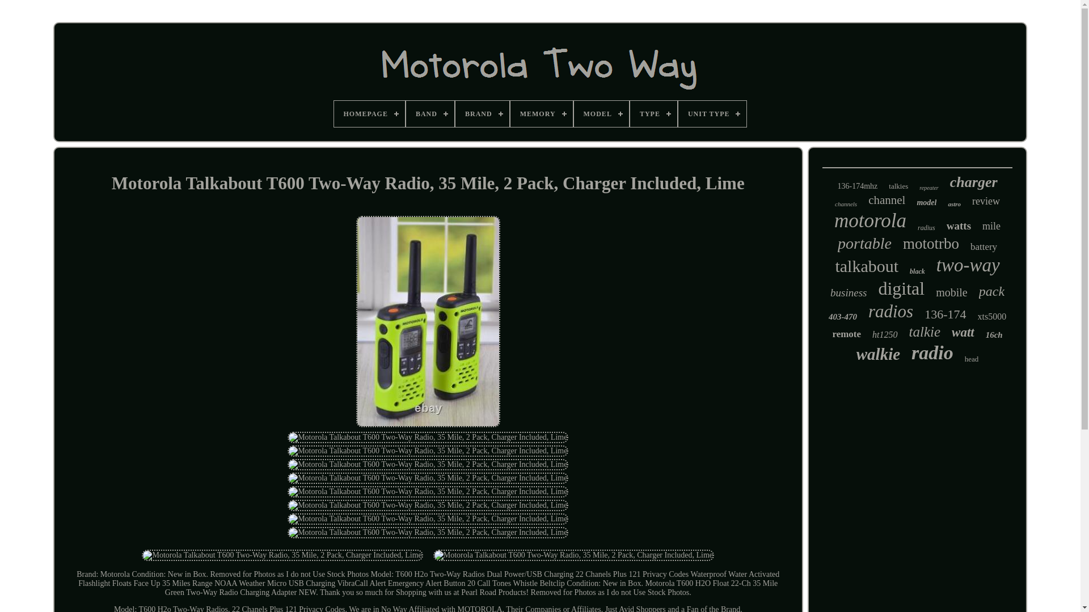 The width and height of the screenshot is (1089, 612). What do you see at coordinates (430, 113) in the screenshot?
I see `BAND` at bounding box center [430, 113].